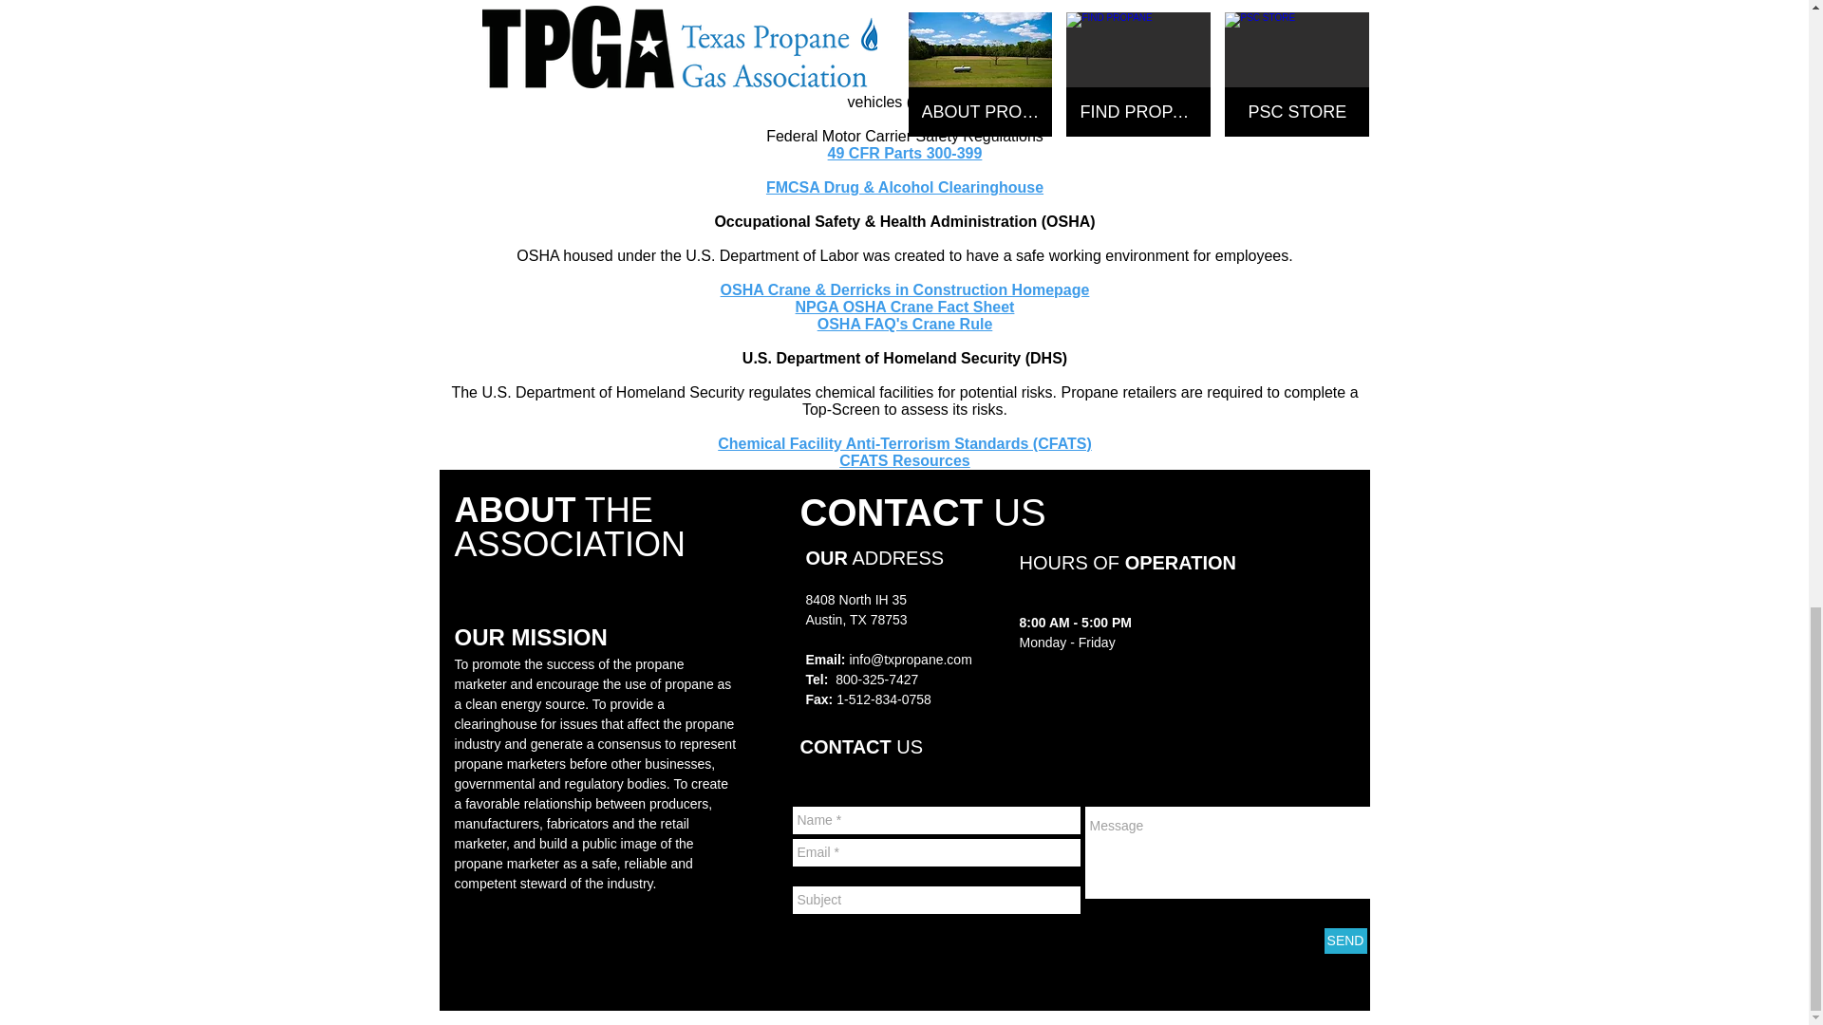 The width and height of the screenshot is (1823, 1025). Describe the element at coordinates (905, 307) in the screenshot. I see `NPGA OSHA Crane Fact Sheet` at that location.